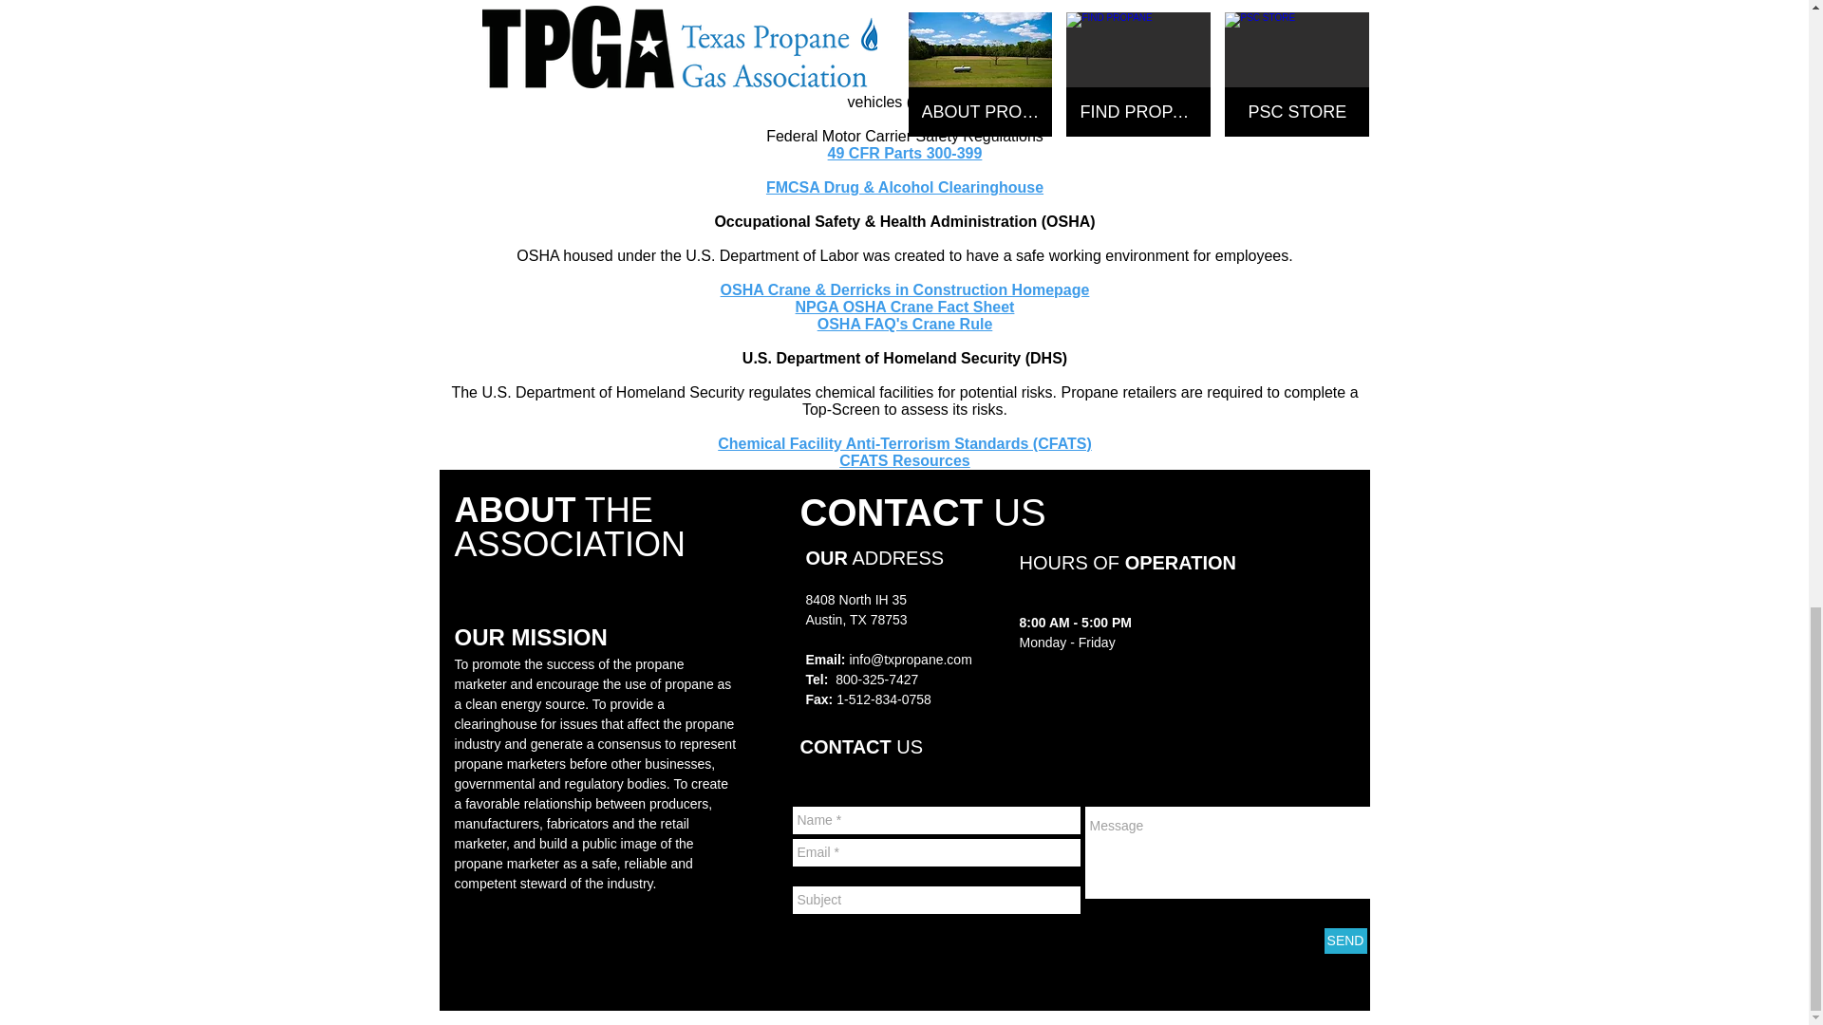 The width and height of the screenshot is (1823, 1025). Describe the element at coordinates (905, 307) in the screenshot. I see `NPGA OSHA Crane Fact Sheet` at that location.